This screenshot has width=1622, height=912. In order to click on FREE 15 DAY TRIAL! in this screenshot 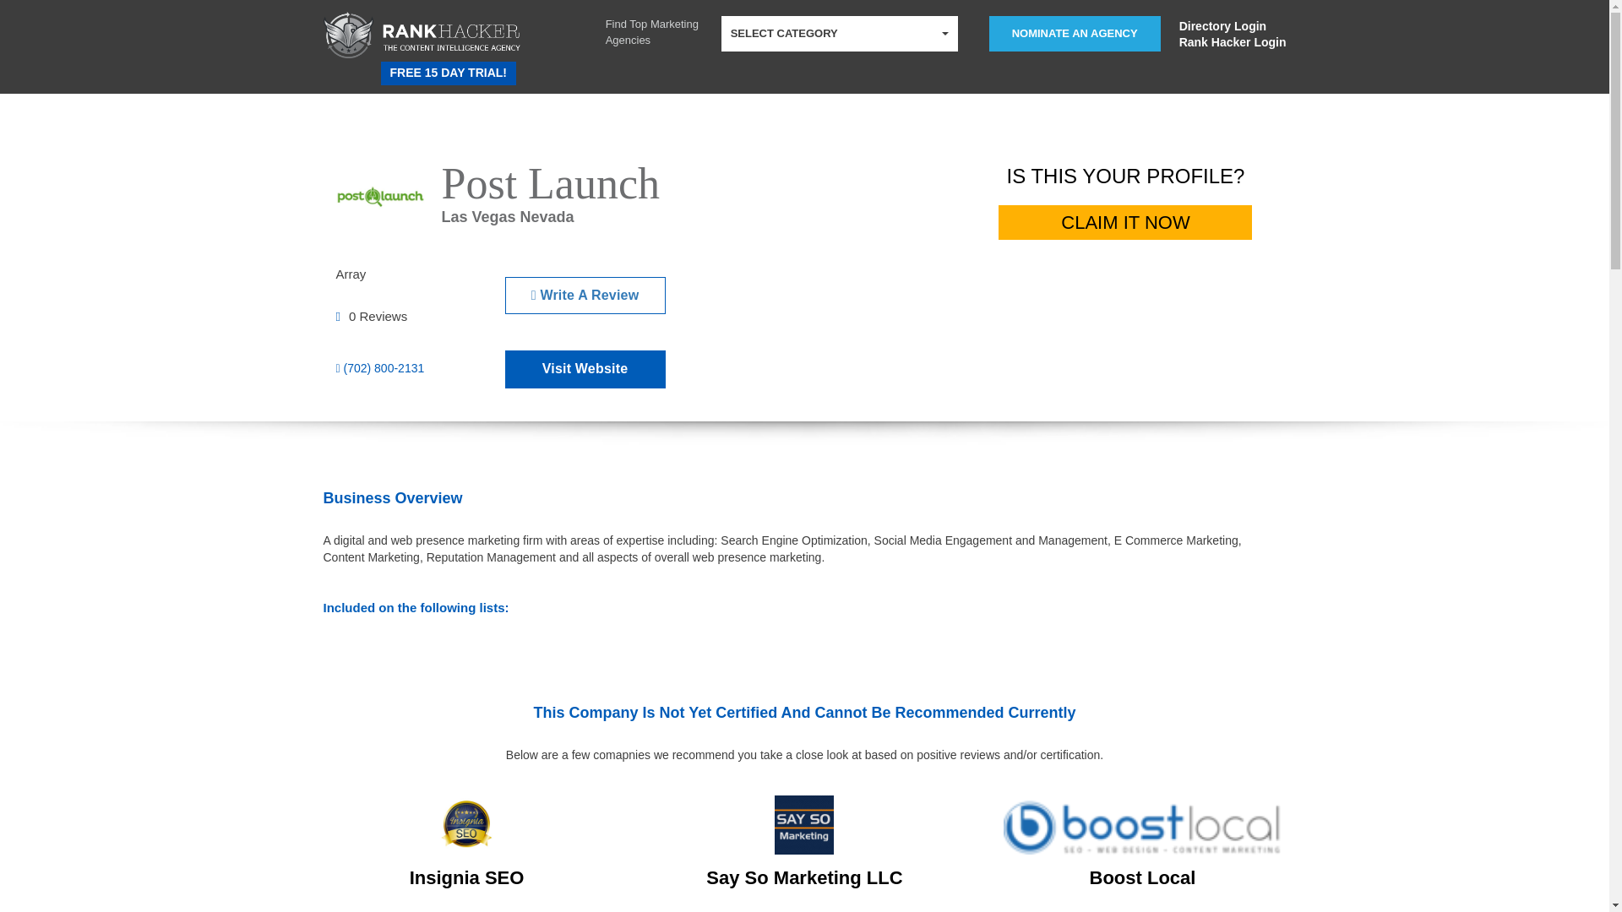, I will do `click(448, 73)`.